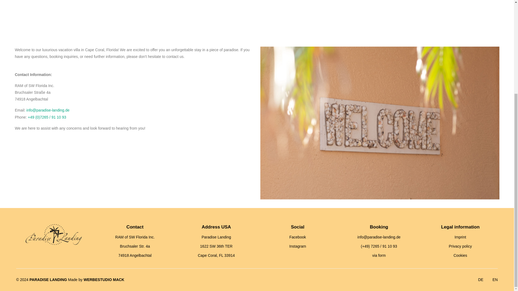  I want to click on Paradise Landing auf Facebook, so click(297, 237).